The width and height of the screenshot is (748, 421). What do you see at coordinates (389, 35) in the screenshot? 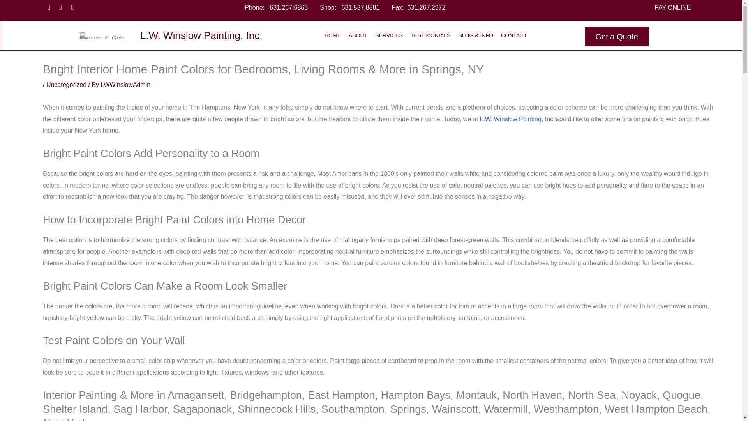
I see `SERVICES` at bounding box center [389, 35].